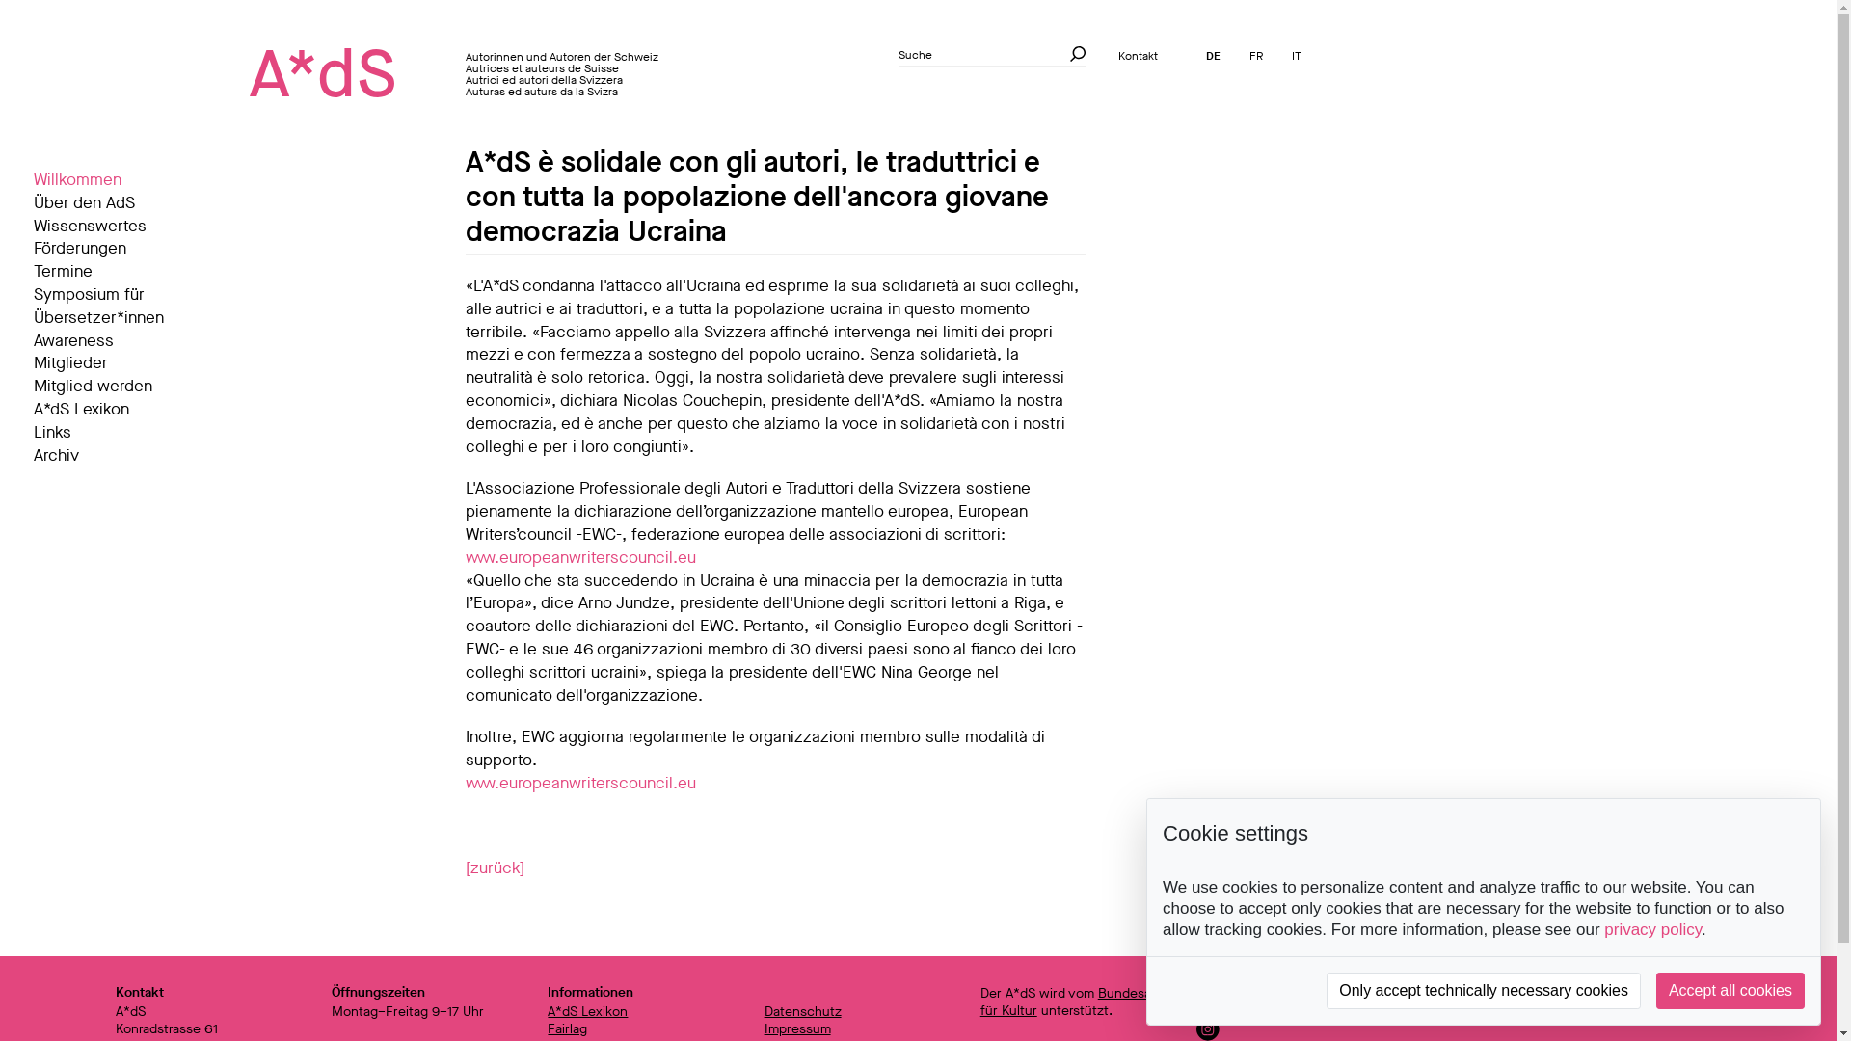 The image size is (1851, 1041). What do you see at coordinates (803, 1012) in the screenshot?
I see `Datenschutz` at bounding box center [803, 1012].